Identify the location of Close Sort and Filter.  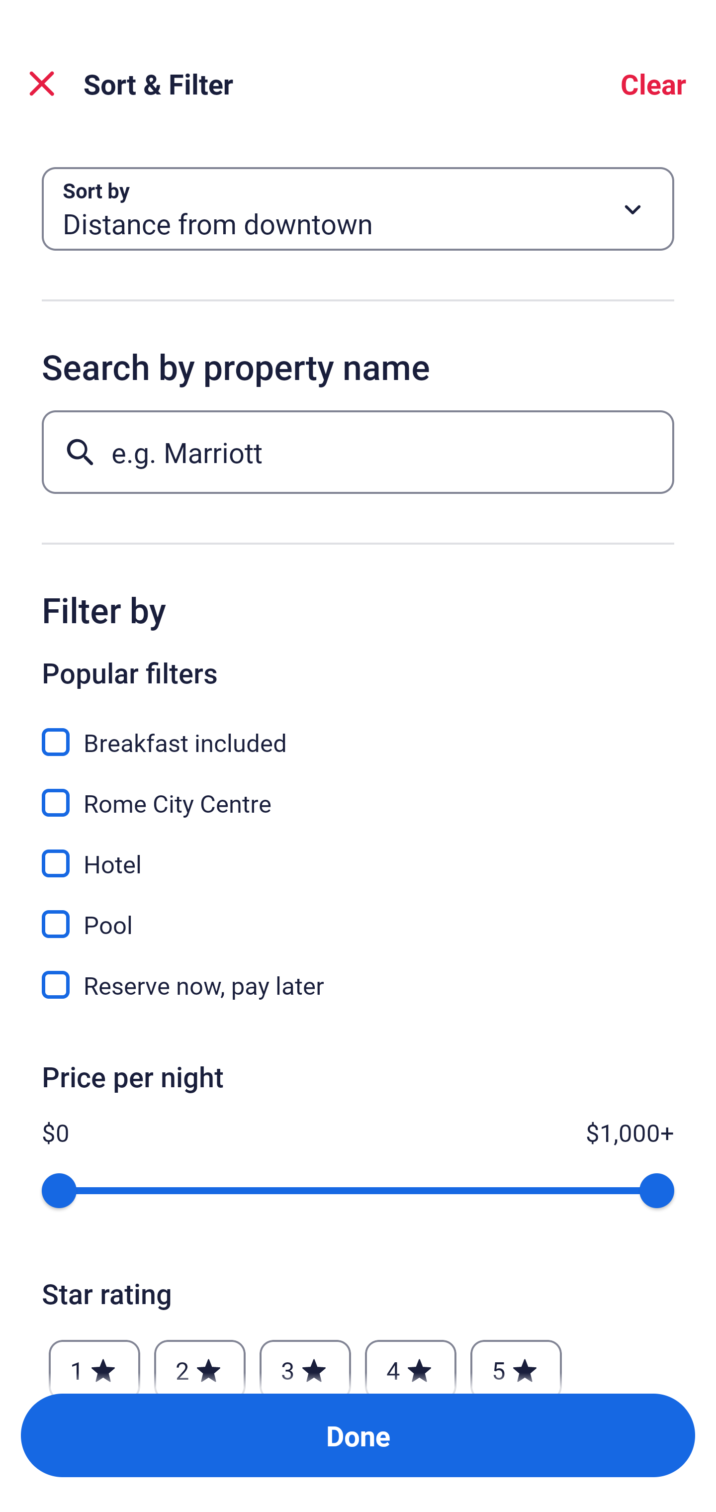
(42, 84).